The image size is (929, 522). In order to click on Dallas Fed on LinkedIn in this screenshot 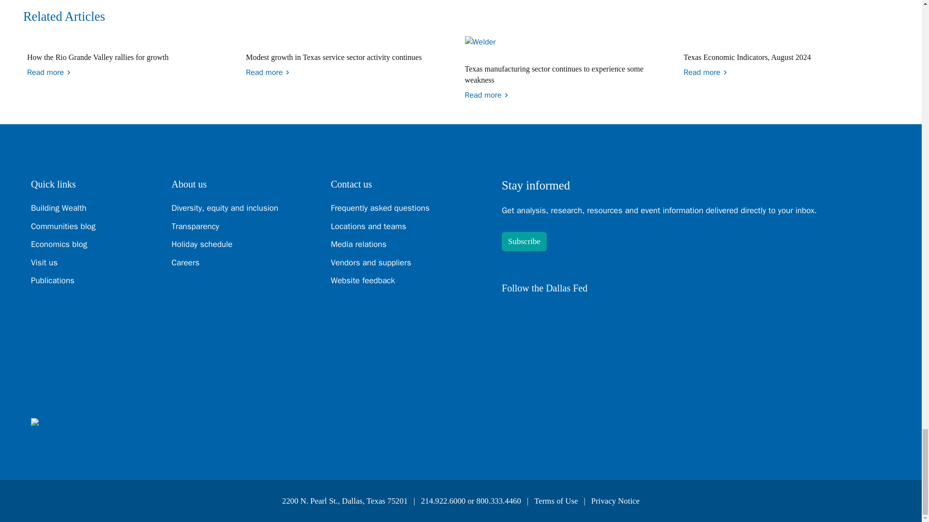, I will do `click(534, 313)`.